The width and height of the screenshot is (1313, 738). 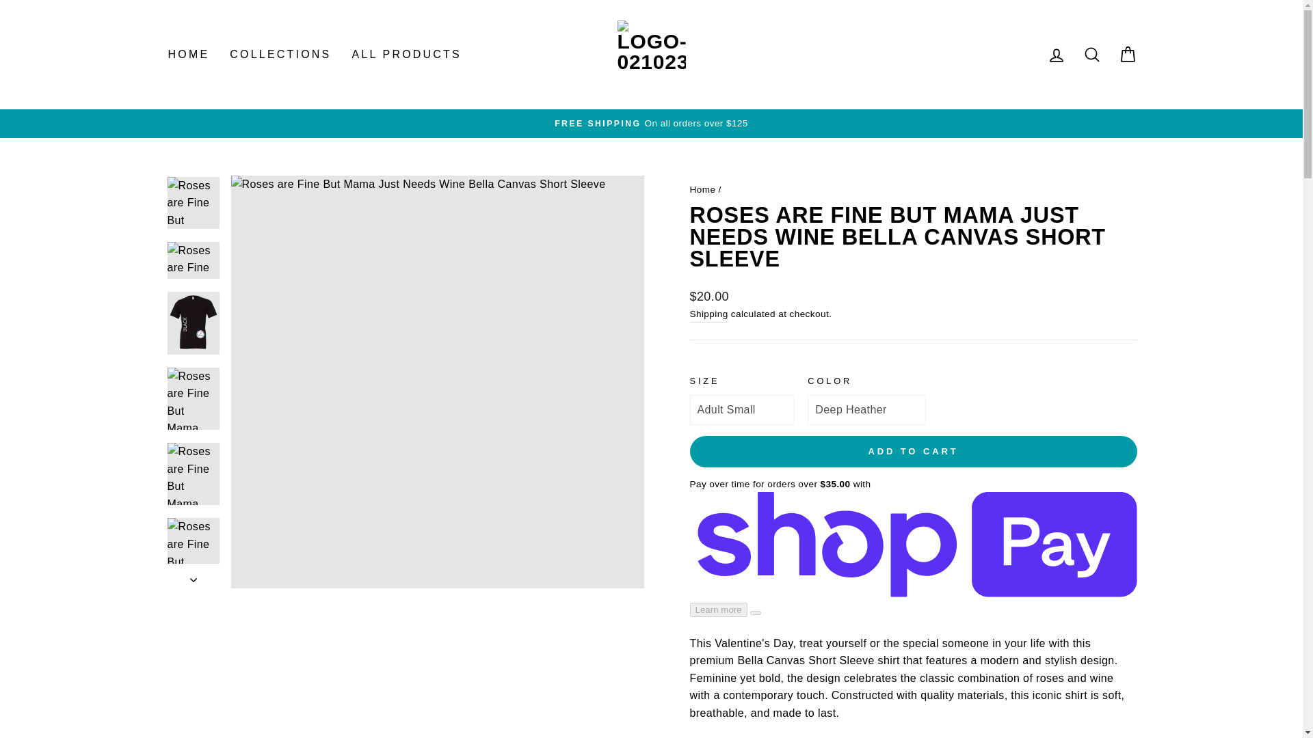 What do you see at coordinates (280, 55) in the screenshot?
I see `CART` at bounding box center [280, 55].